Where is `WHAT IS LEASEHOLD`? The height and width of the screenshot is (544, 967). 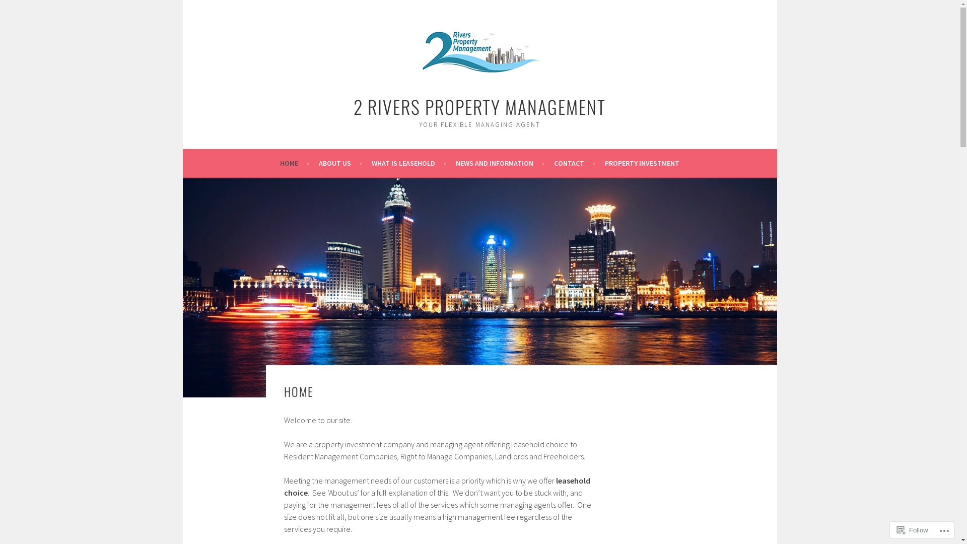
WHAT IS LEASEHOLD is located at coordinates (409, 163).